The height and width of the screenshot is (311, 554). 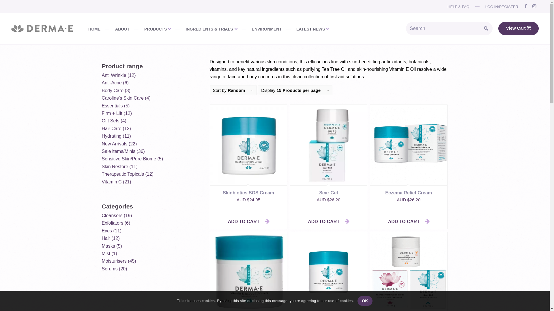 I want to click on Firm + Lift, so click(x=112, y=113).